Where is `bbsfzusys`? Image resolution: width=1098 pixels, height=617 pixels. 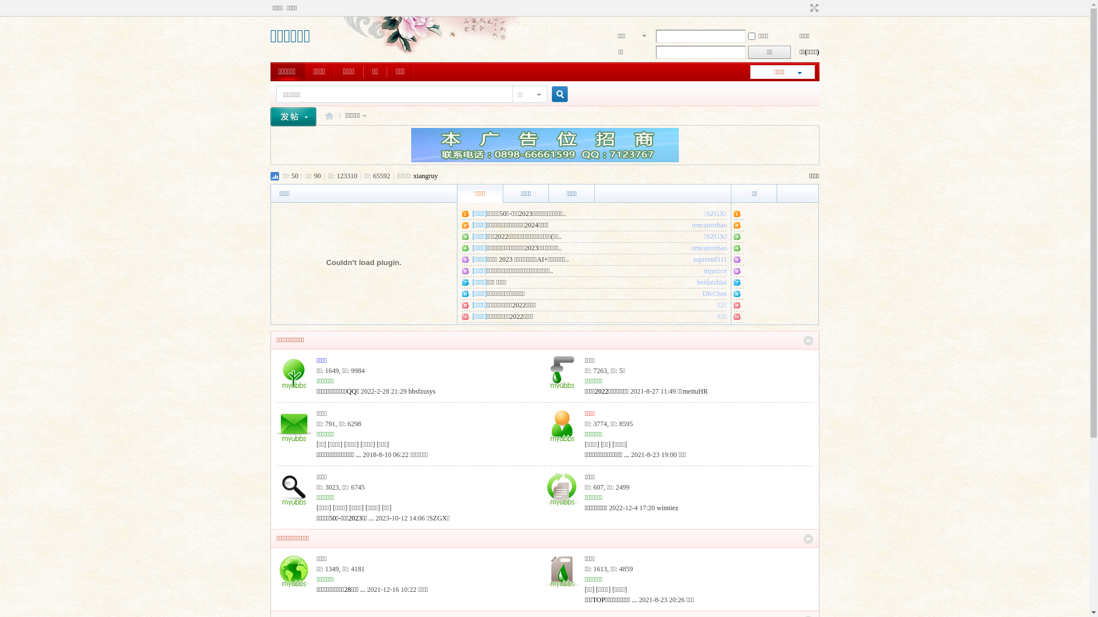
bbsfzusys is located at coordinates (422, 391).